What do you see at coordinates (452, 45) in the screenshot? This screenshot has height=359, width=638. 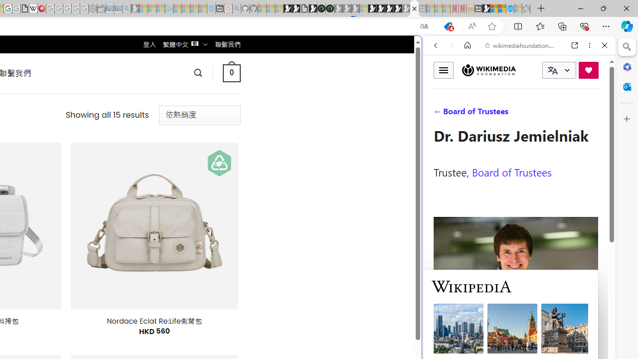 I see `Forward` at bounding box center [452, 45].